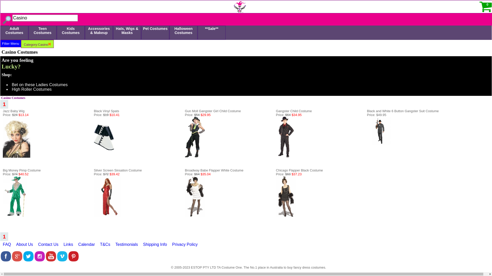 The width and height of the screenshot is (492, 276). Describe the element at coordinates (108, 197) in the screenshot. I see `Silver Screen Sinsation Costume` at that location.